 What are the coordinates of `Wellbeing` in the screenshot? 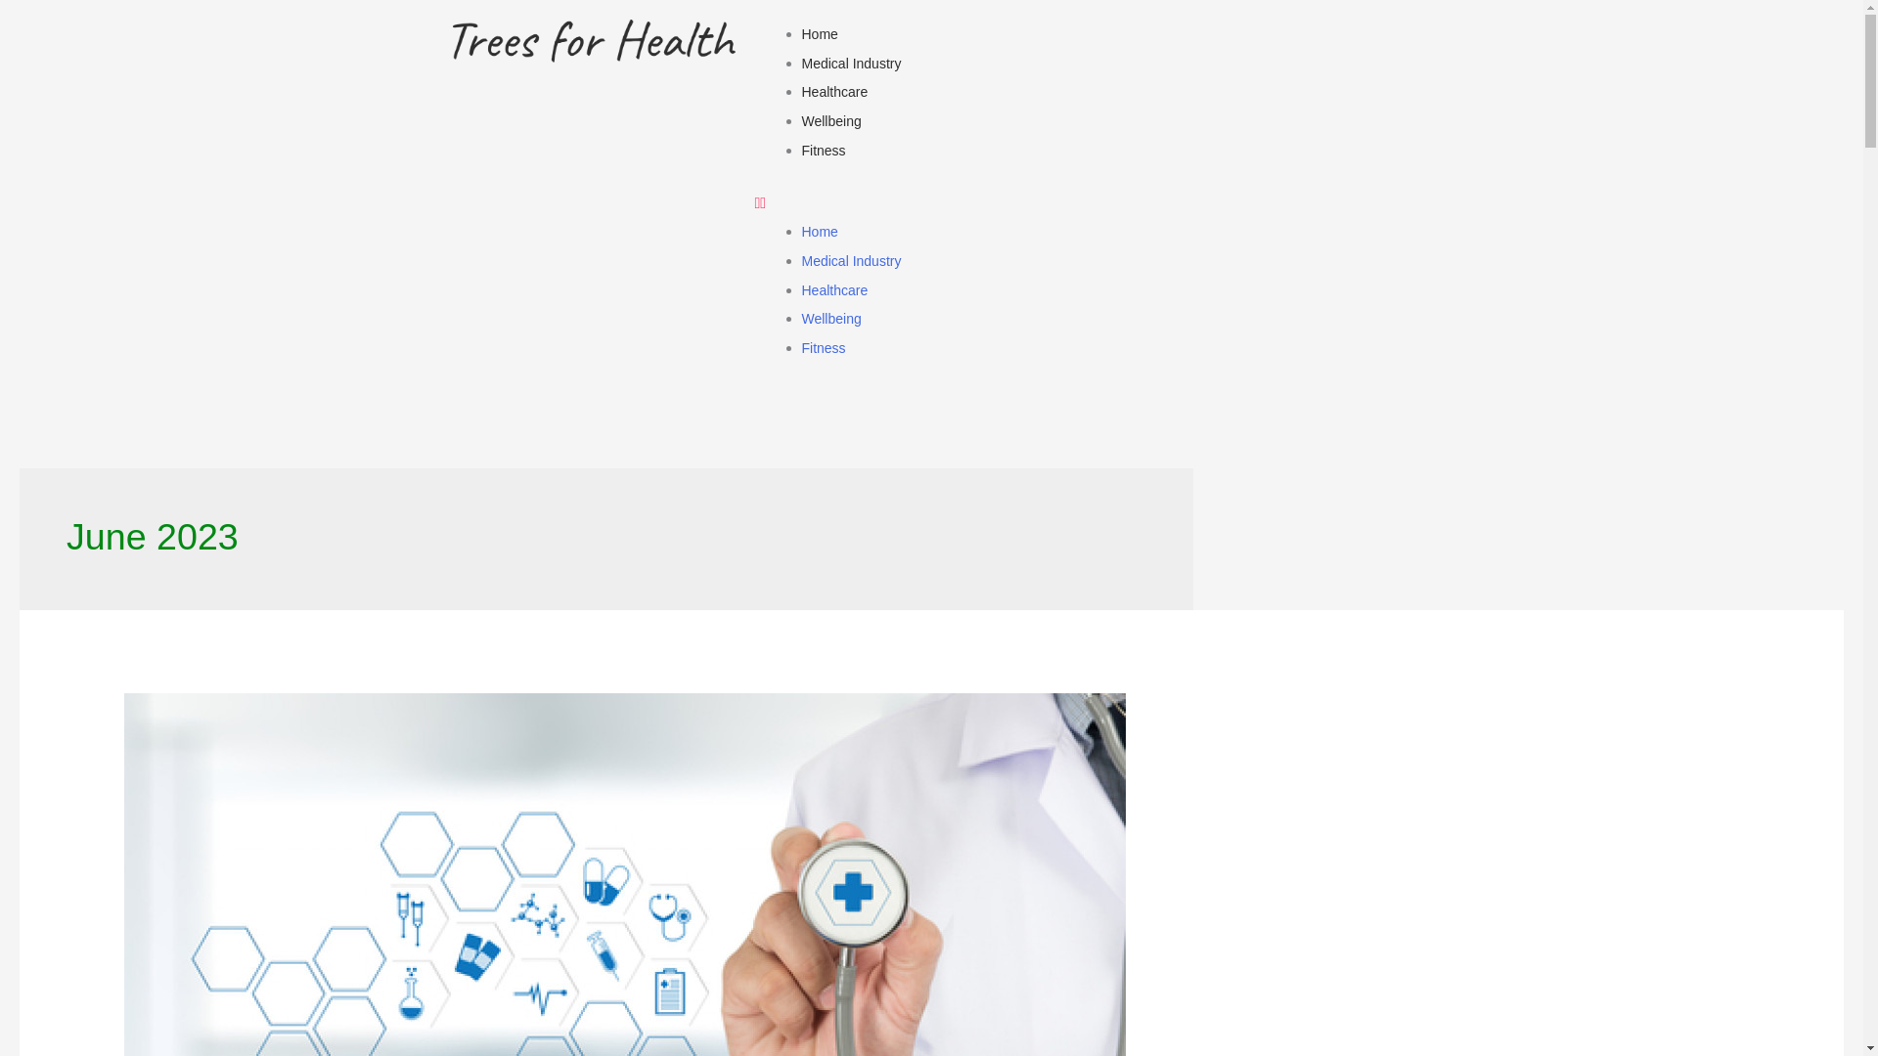 It's located at (831, 318).